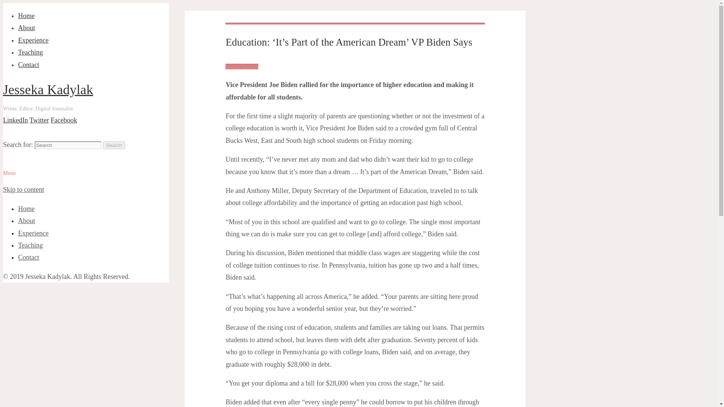 This screenshot has height=407, width=724. What do you see at coordinates (30, 245) in the screenshot?
I see `Teaching` at bounding box center [30, 245].